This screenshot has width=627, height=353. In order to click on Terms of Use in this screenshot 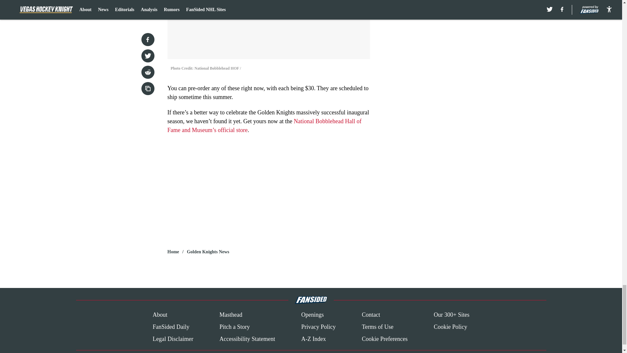, I will do `click(378, 327)`.